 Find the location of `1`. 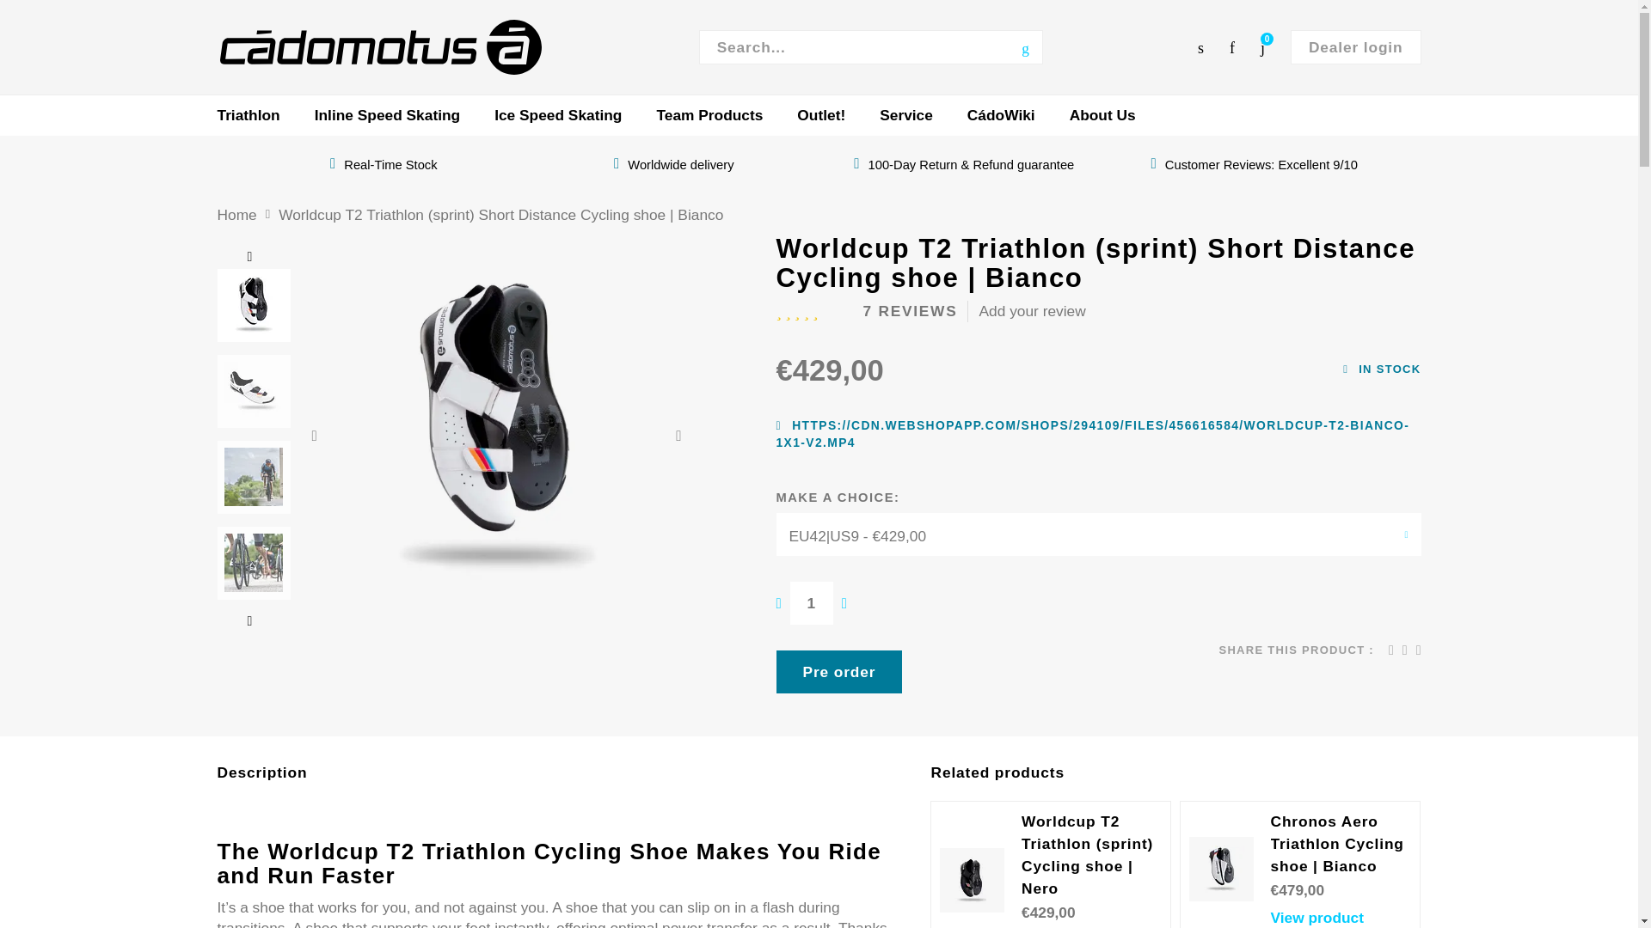

1 is located at coordinates (812, 603).